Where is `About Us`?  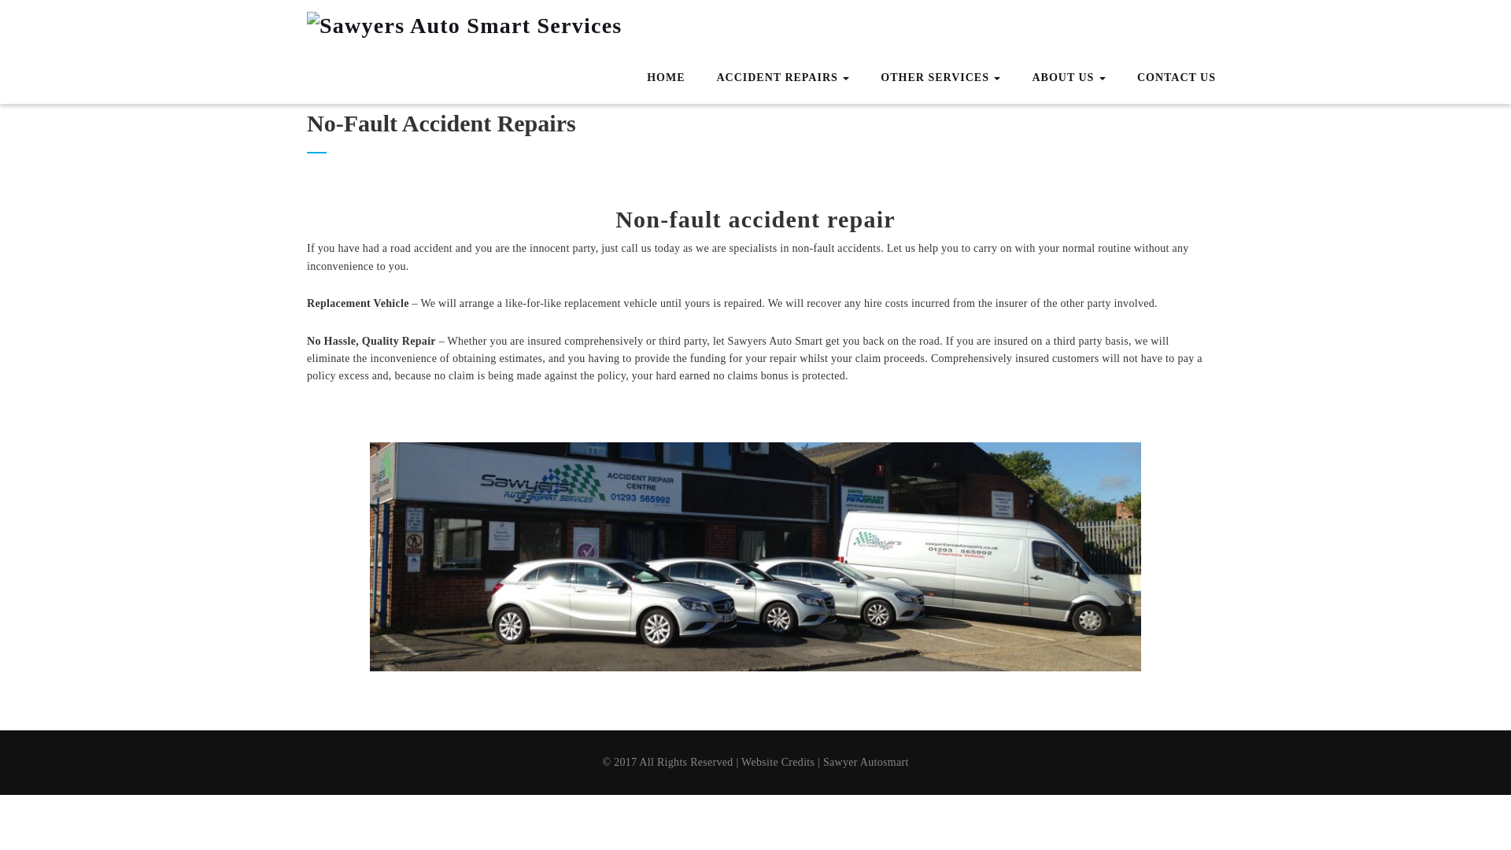 About Us is located at coordinates (1068, 77).